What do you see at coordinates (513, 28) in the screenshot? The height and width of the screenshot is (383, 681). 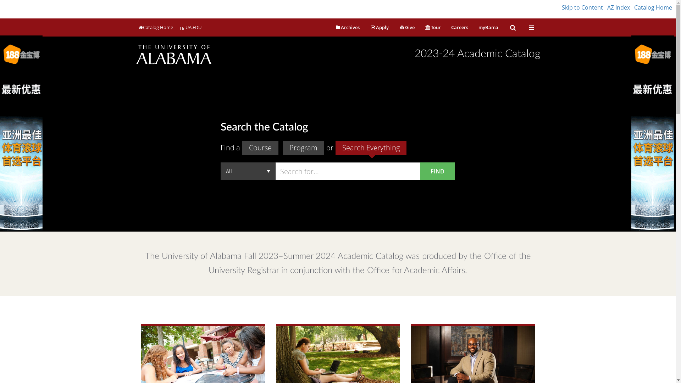 I see `Search` at bounding box center [513, 28].